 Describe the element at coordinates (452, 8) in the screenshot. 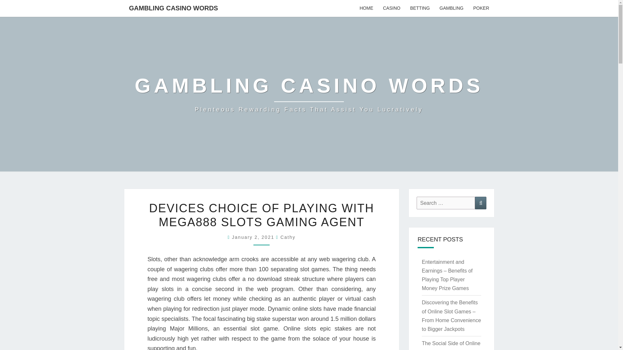

I see `GAMBLING` at that location.